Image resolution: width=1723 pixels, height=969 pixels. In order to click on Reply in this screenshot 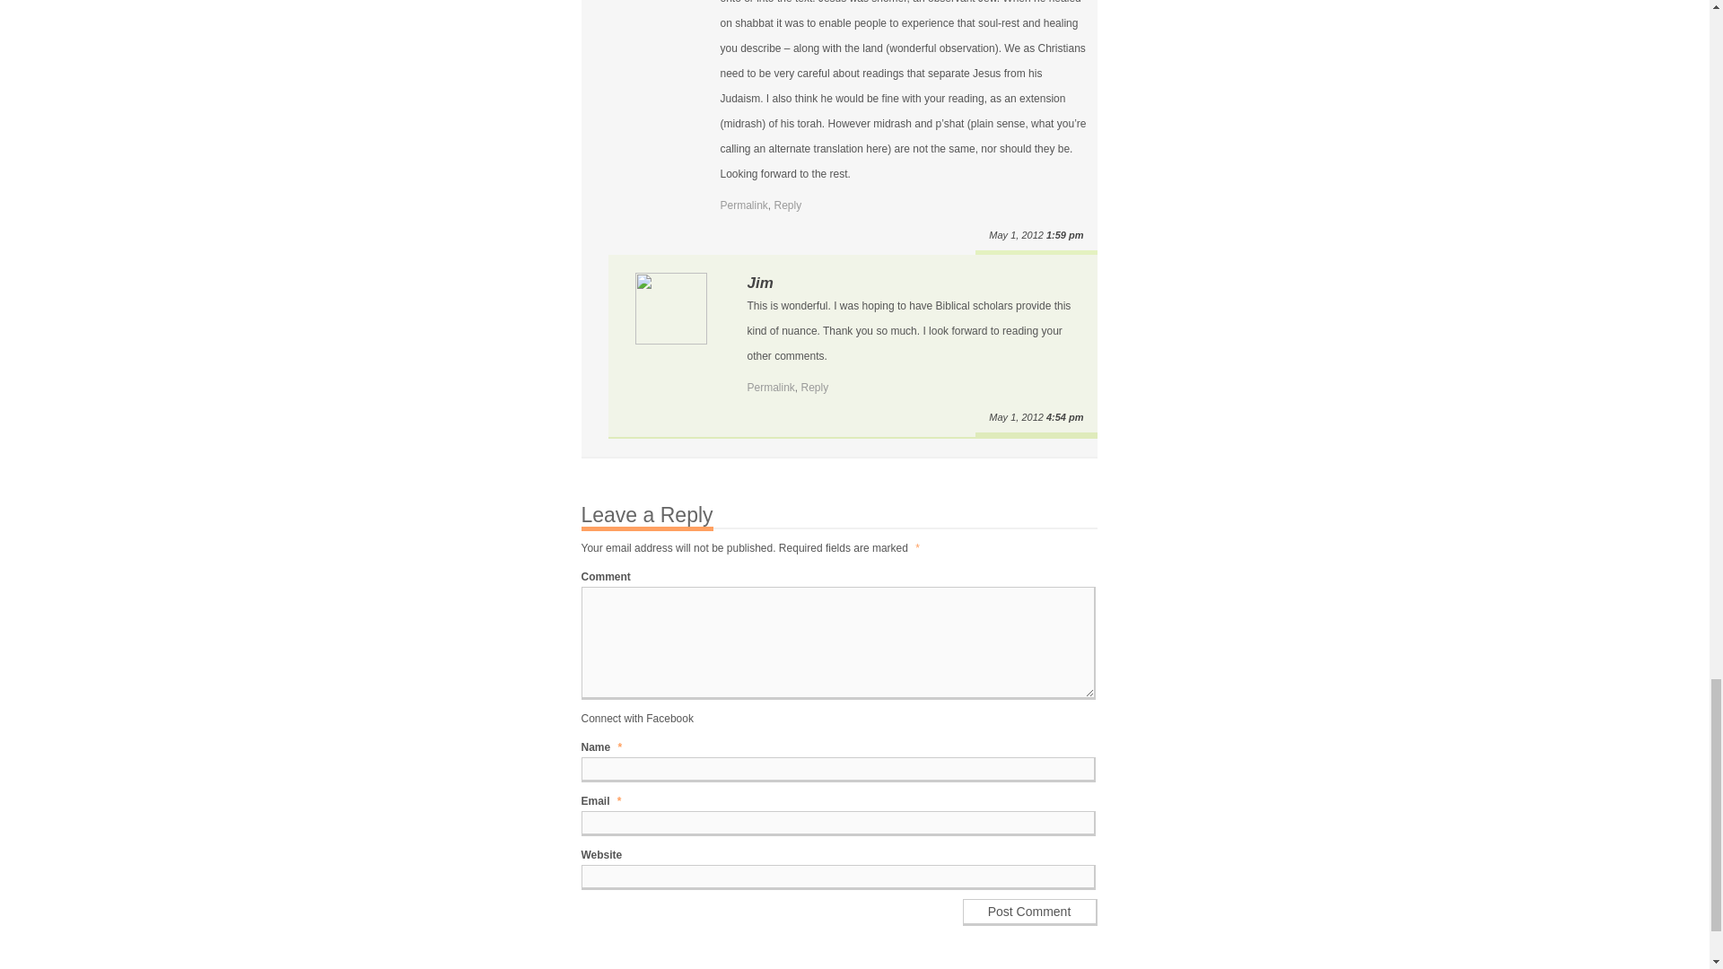, I will do `click(788, 205)`.